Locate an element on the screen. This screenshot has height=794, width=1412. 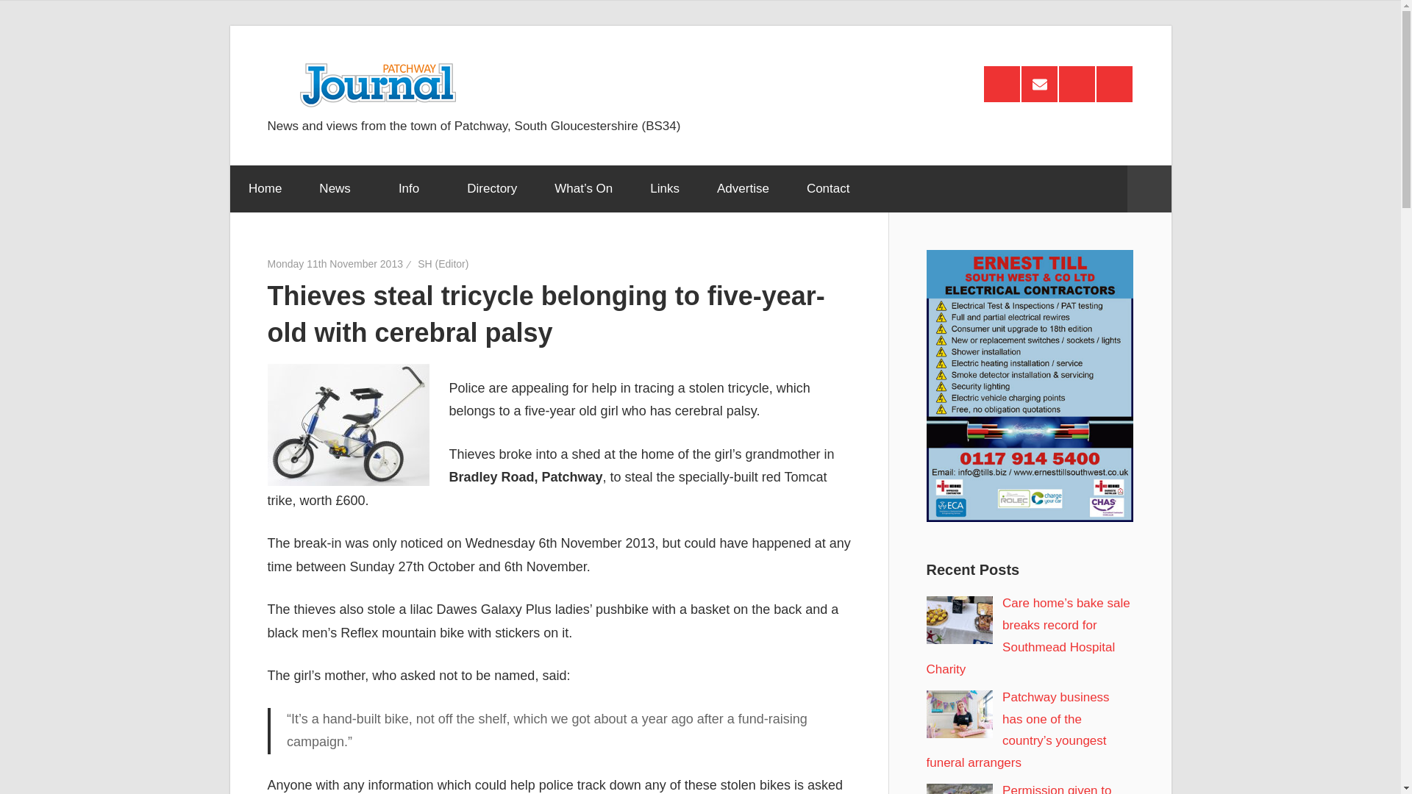
Facebook is located at coordinates (1077, 84).